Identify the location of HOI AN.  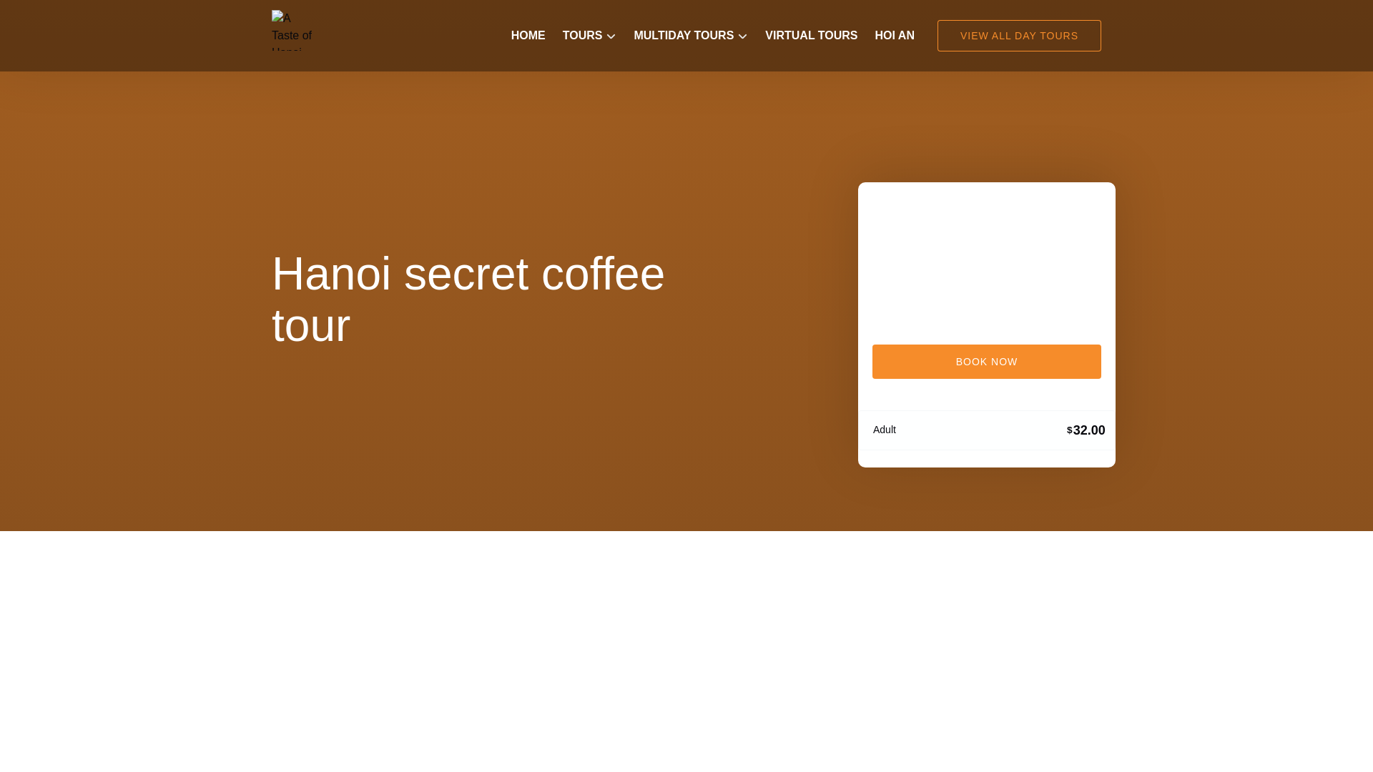
(894, 36).